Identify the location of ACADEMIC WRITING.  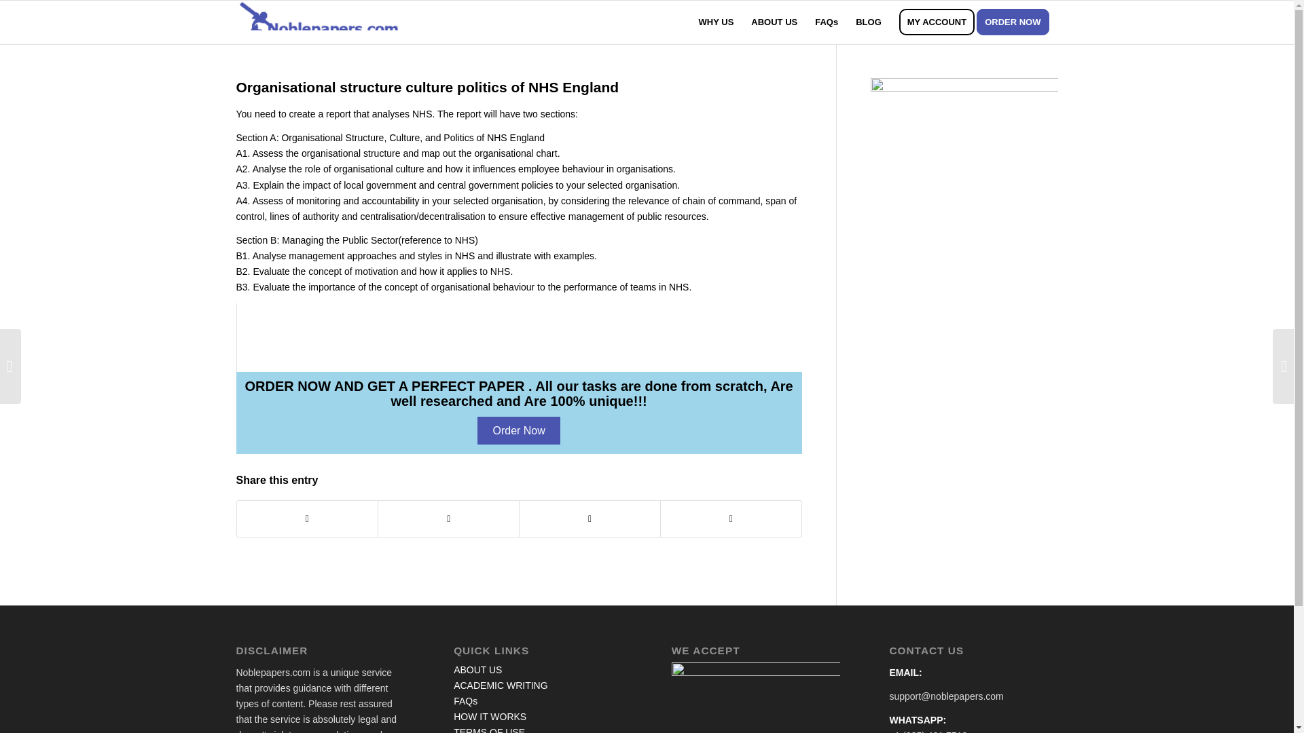
(501, 685).